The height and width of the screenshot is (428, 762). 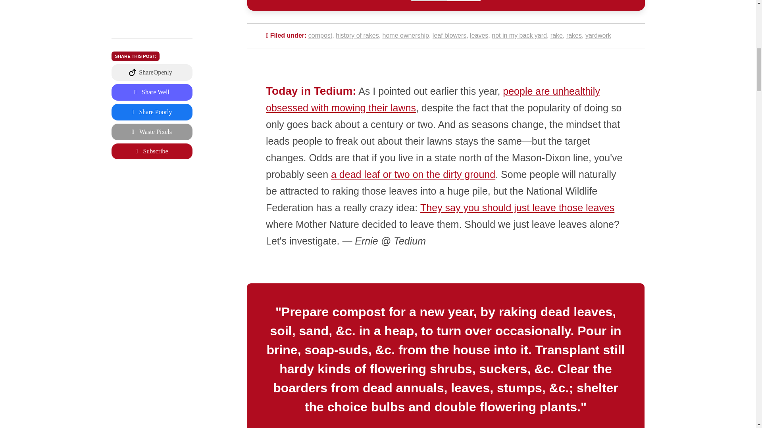 What do you see at coordinates (152, 2) in the screenshot?
I see `.is-facebook` at bounding box center [152, 2].